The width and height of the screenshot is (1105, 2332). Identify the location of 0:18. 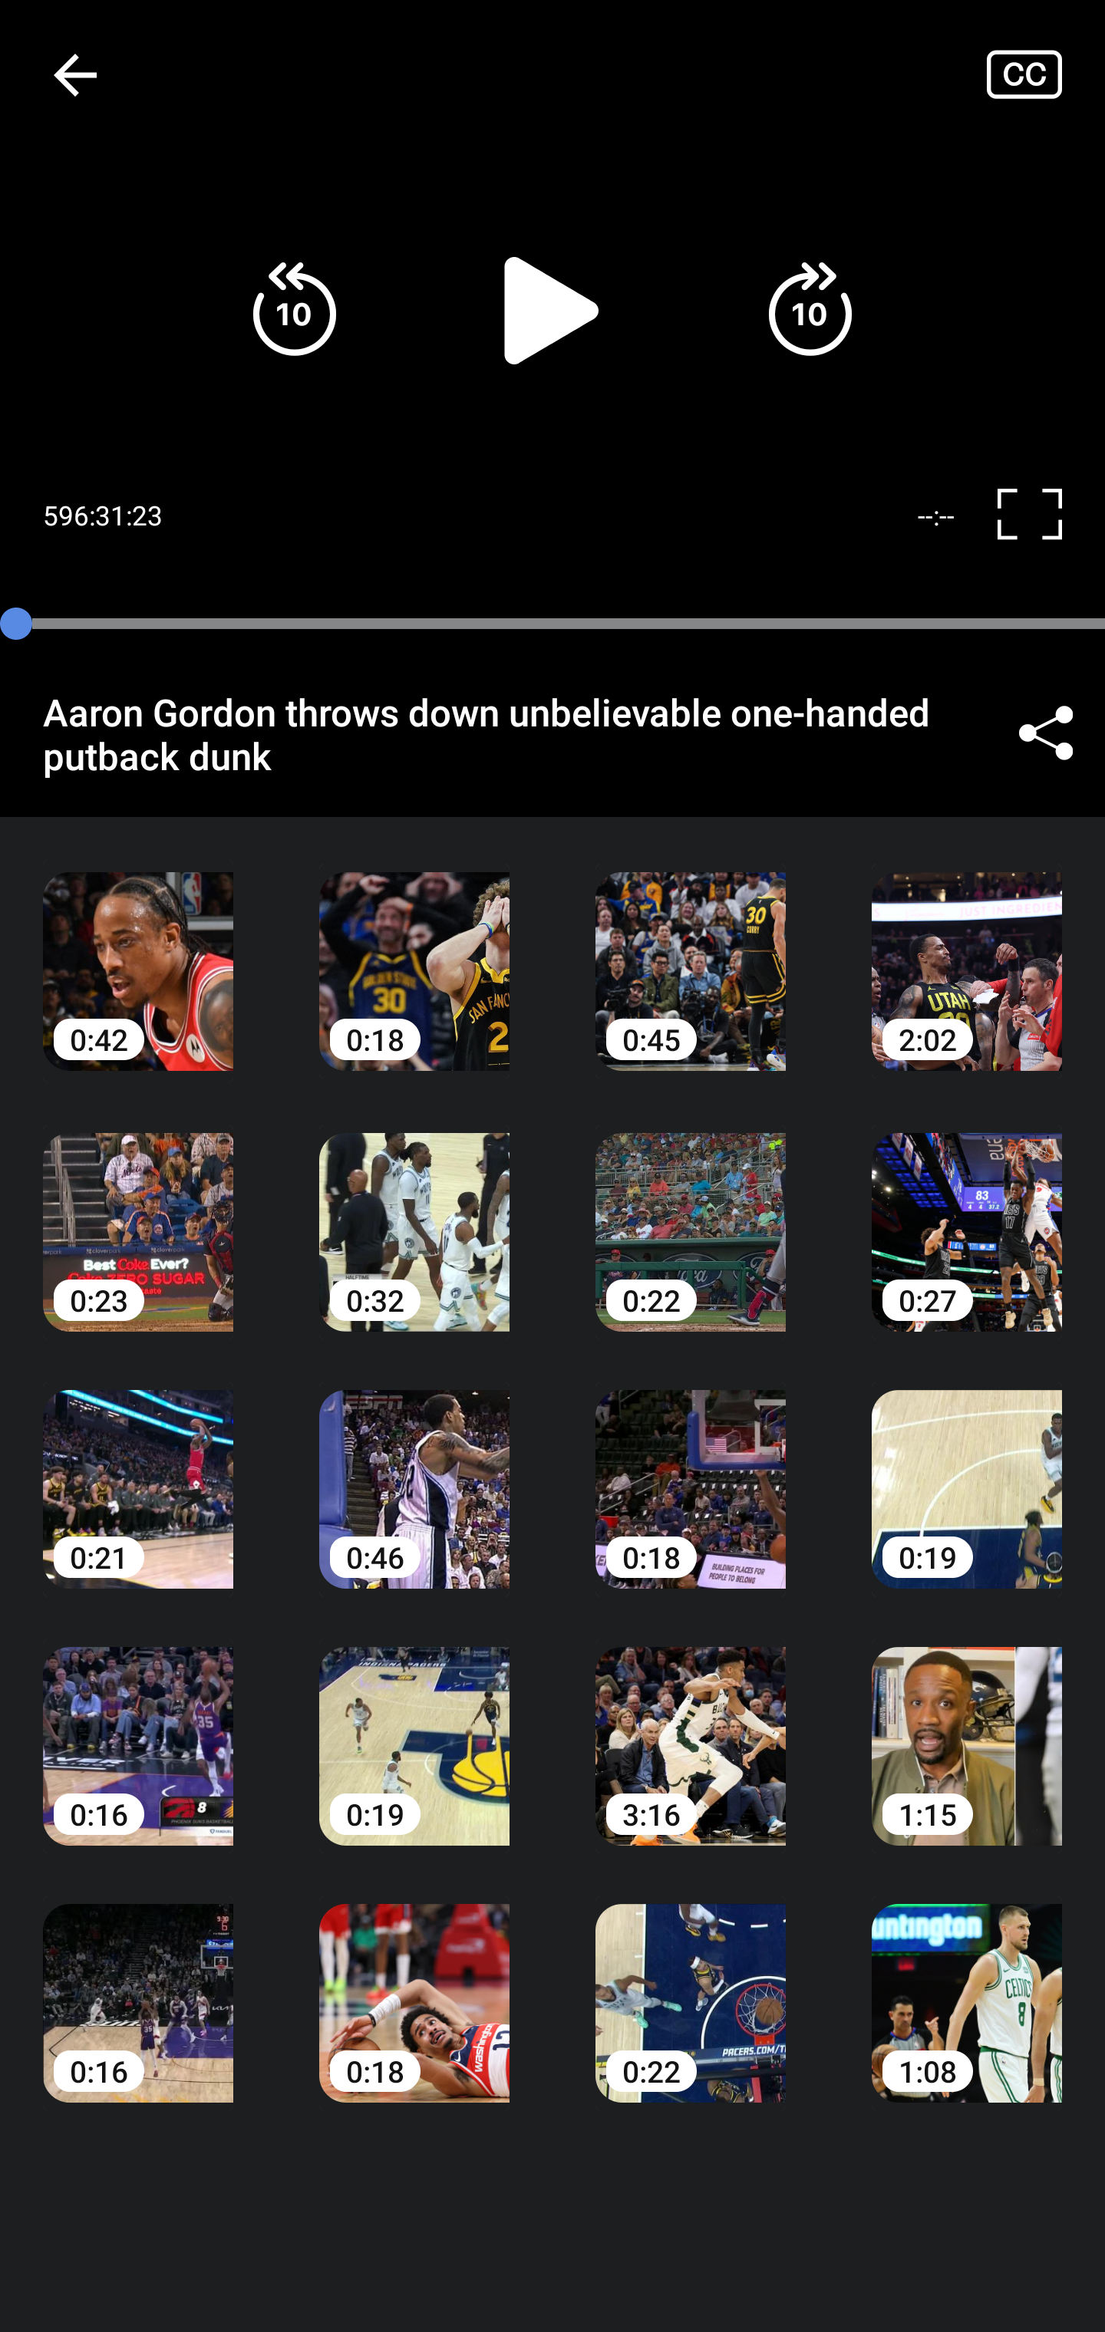
(414, 1982).